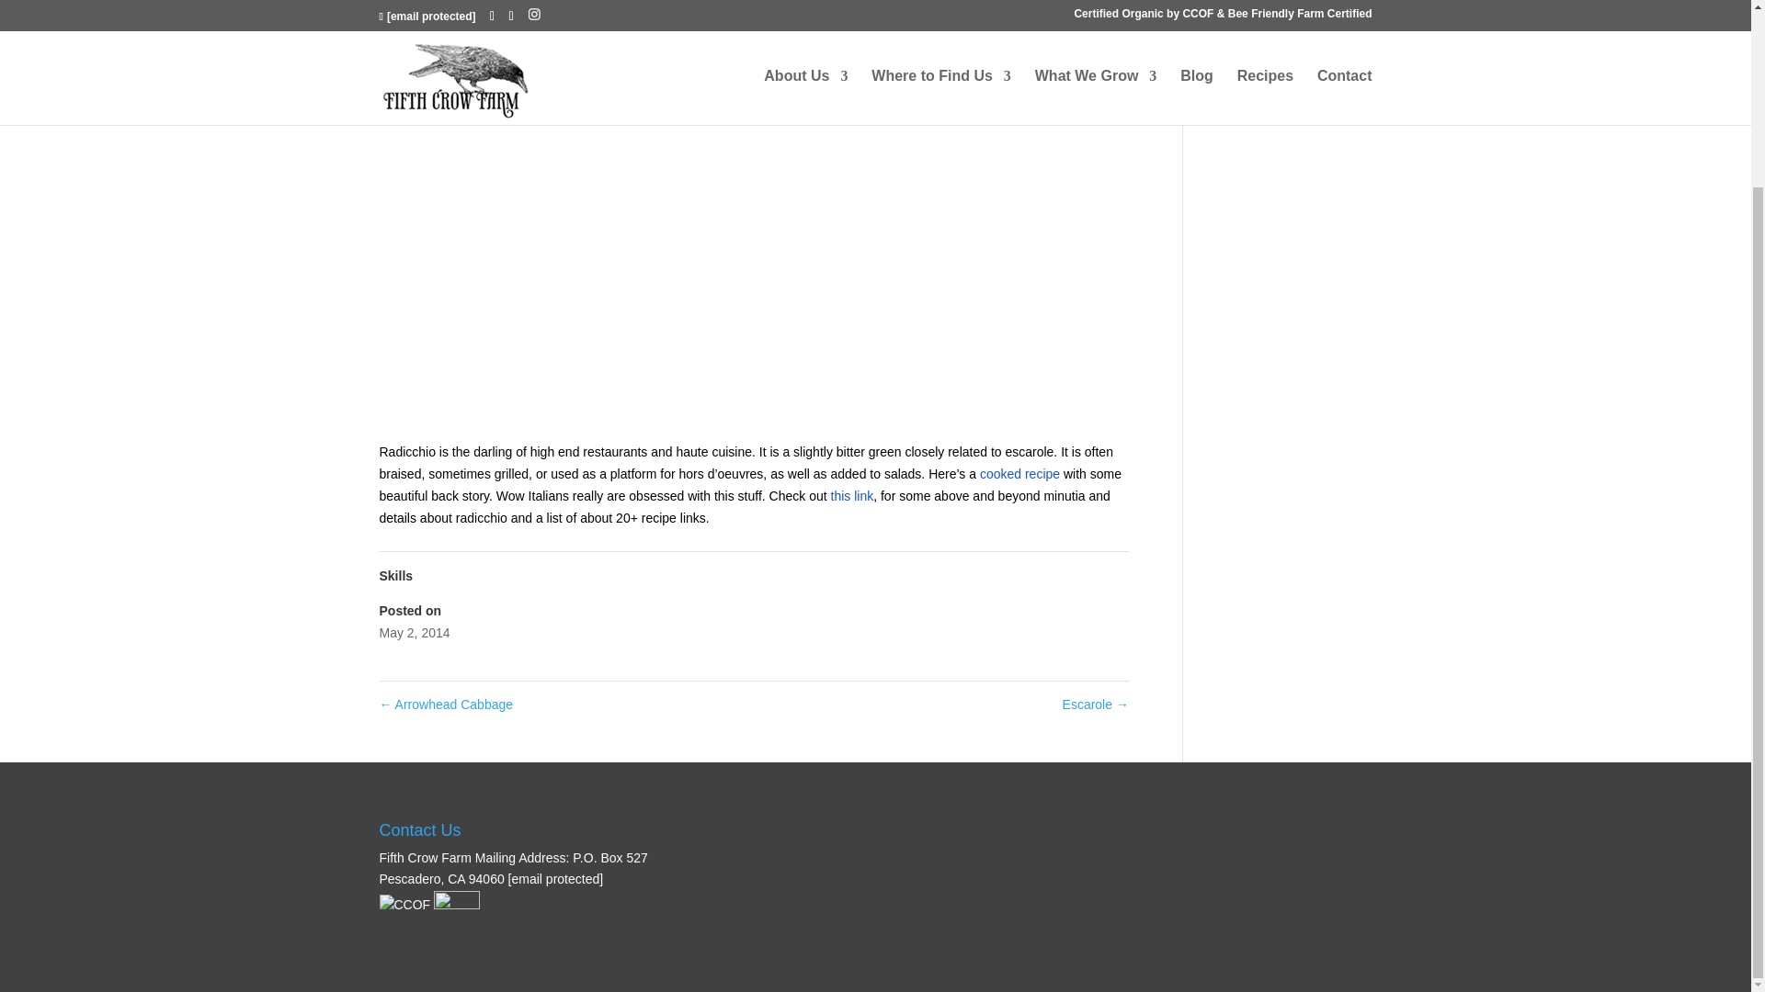  What do you see at coordinates (1271, 4) in the screenshot?
I see `Pasture Raised Eggs` at bounding box center [1271, 4].